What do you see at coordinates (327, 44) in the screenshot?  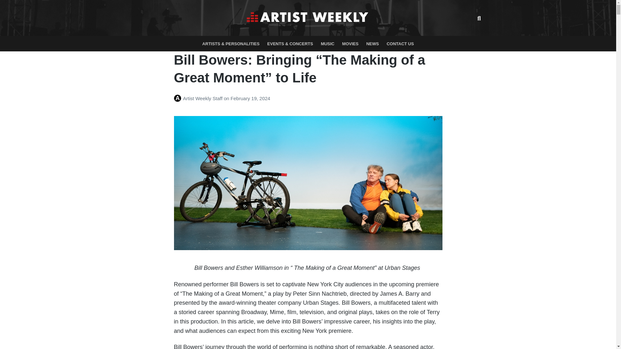 I see `MUSIC` at bounding box center [327, 44].